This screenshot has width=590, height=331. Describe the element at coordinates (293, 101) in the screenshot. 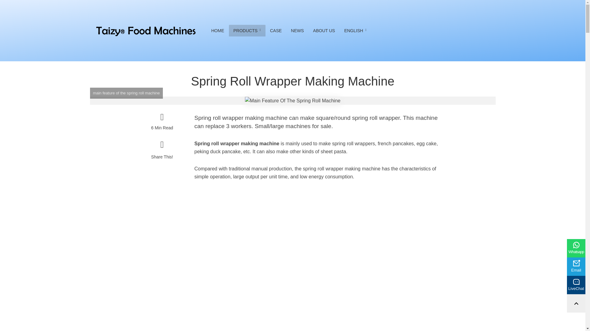

I see `Spring Roll Wrapper Making Machine 1` at that location.